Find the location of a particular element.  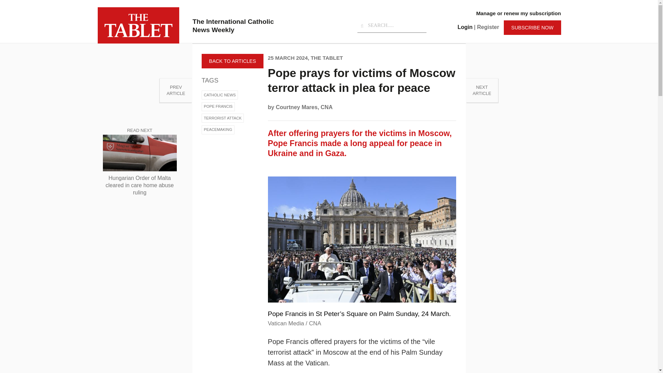

terrorist attack is located at coordinates (222, 118).